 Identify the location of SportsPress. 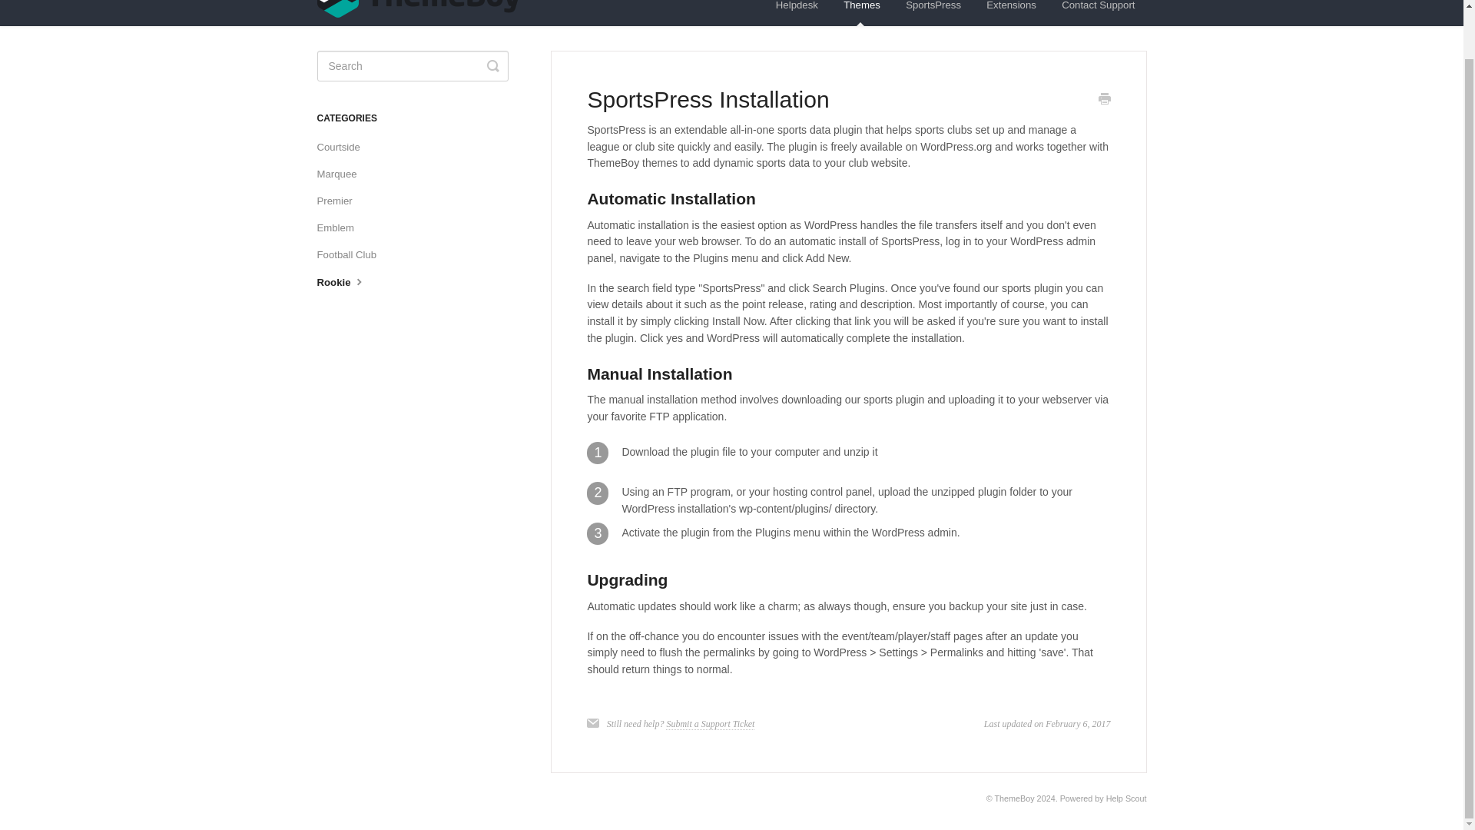
(933, 12).